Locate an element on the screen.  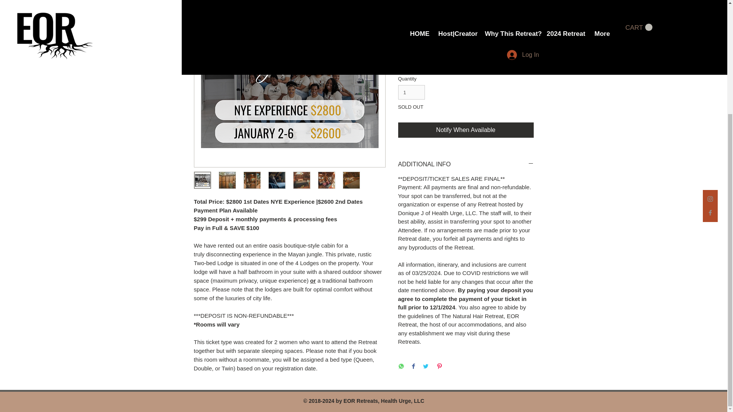
Select is located at coordinates (466, 29).